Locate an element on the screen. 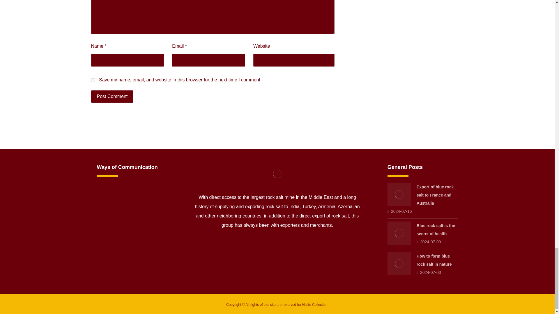  Export of blue rock salt to France and Australia is located at coordinates (399, 194).